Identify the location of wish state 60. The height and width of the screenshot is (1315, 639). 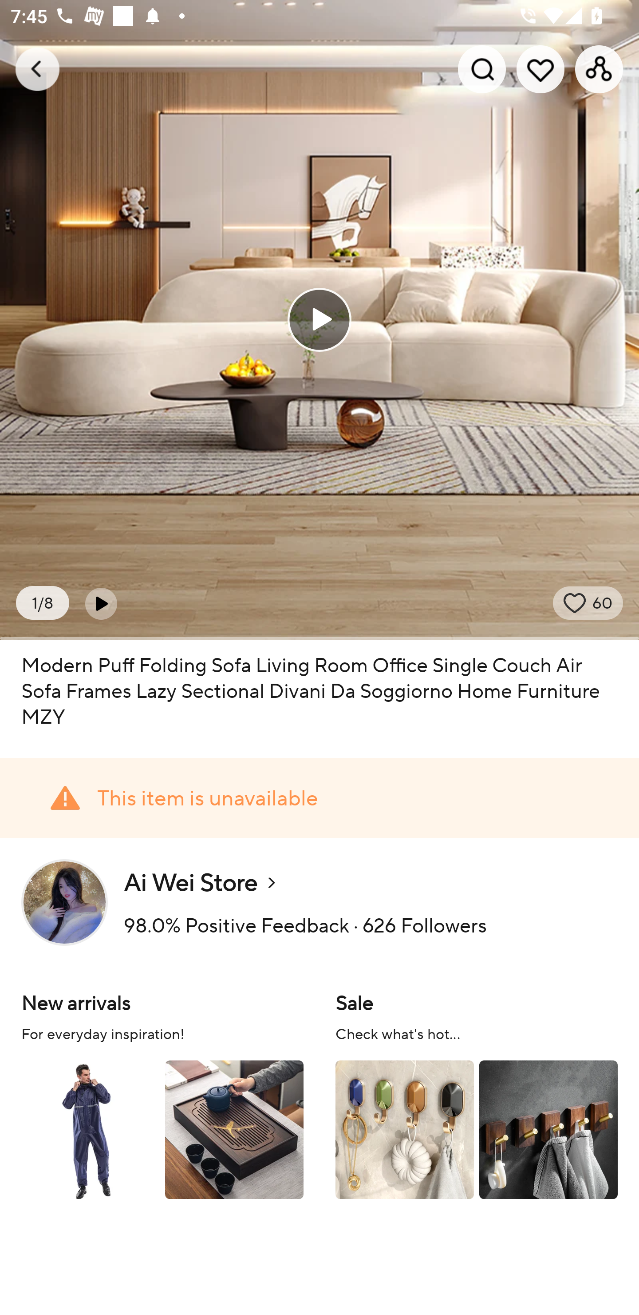
(588, 603).